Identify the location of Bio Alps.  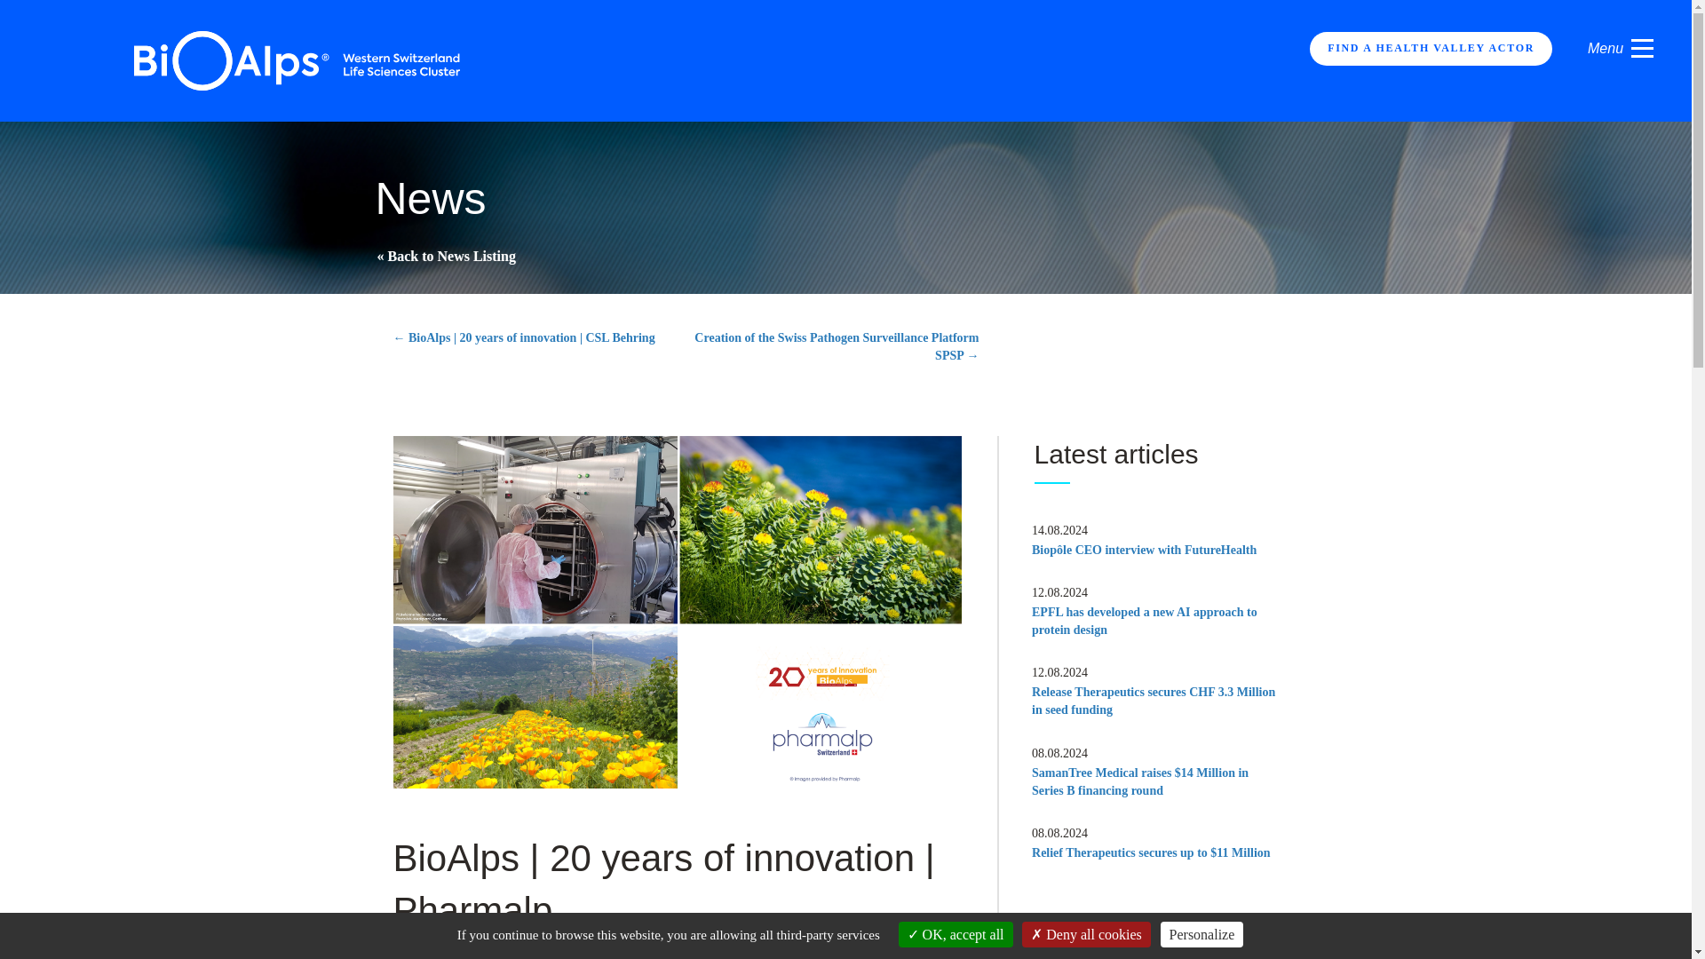
(298, 59).